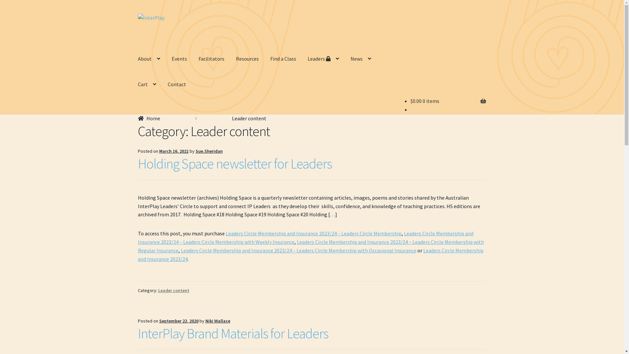 This screenshot has width=629, height=354. I want to click on Skip to navigation, so click(138, 14).